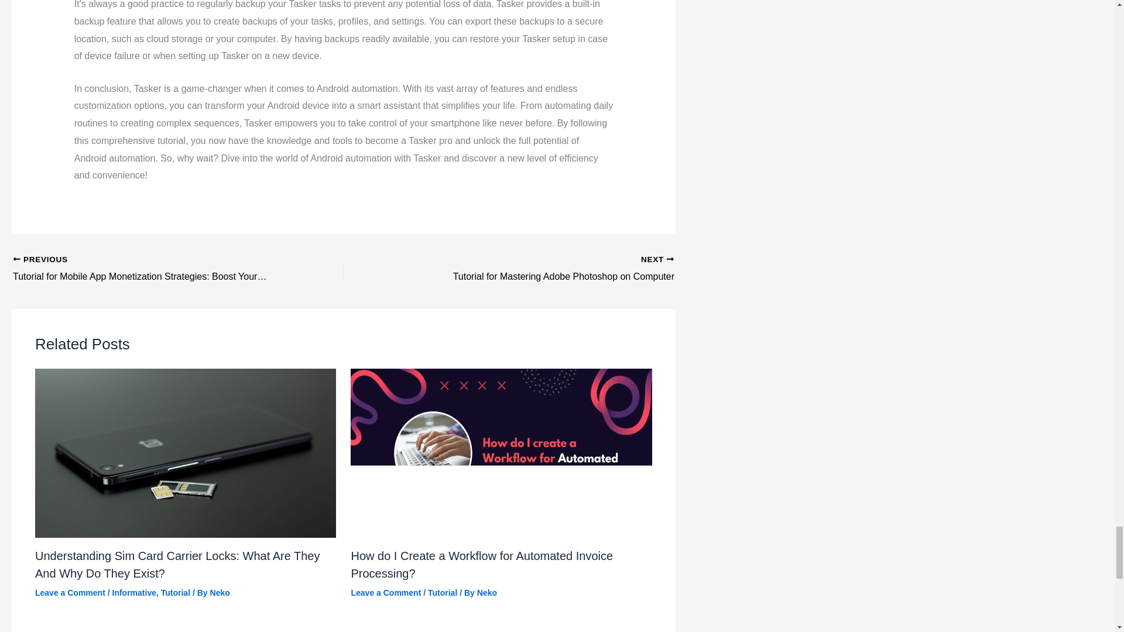 The width and height of the screenshot is (1124, 632). I want to click on How do I Create a Workflow for Automated Invoice Processing?, so click(175, 592).